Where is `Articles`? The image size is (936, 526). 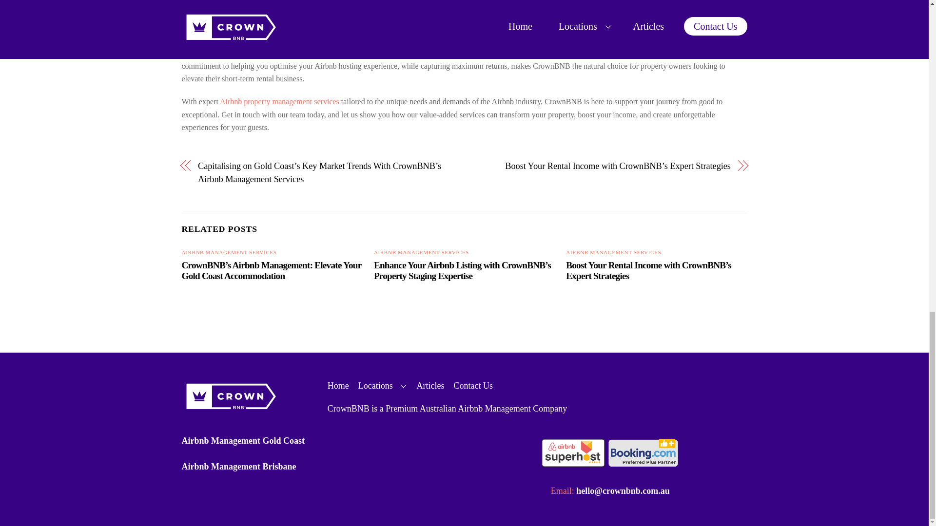 Articles is located at coordinates (430, 386).